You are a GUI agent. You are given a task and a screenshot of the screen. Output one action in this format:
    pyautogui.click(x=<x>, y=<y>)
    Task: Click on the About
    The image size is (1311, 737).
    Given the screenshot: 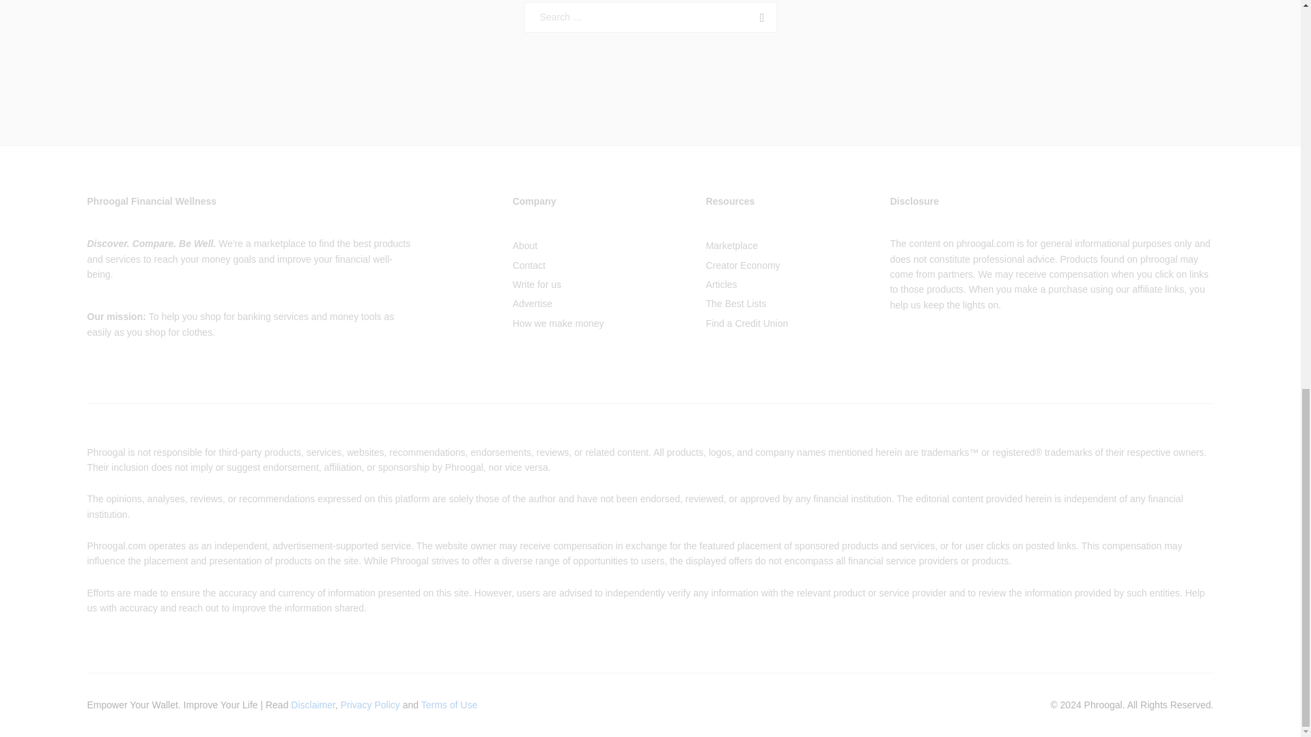 What is the action you would take?
    pyautogui.click(x=524, y=246)
    